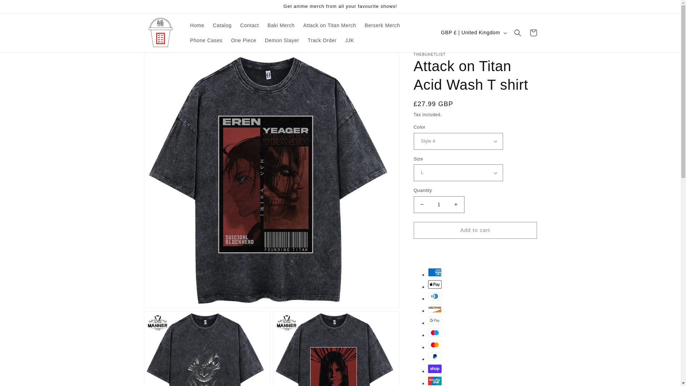 This screenshot has width=686, height=386. What do you see at coordinates (435, 308) in the screenshot?
I see `Discover` at bounding box center [435, 308].